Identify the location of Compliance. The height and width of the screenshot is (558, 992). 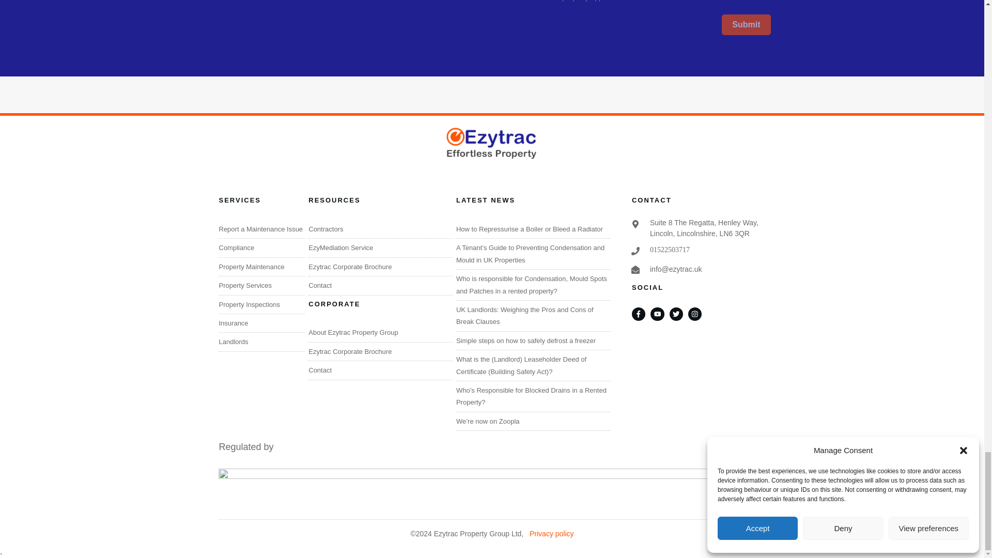
(237, 247).